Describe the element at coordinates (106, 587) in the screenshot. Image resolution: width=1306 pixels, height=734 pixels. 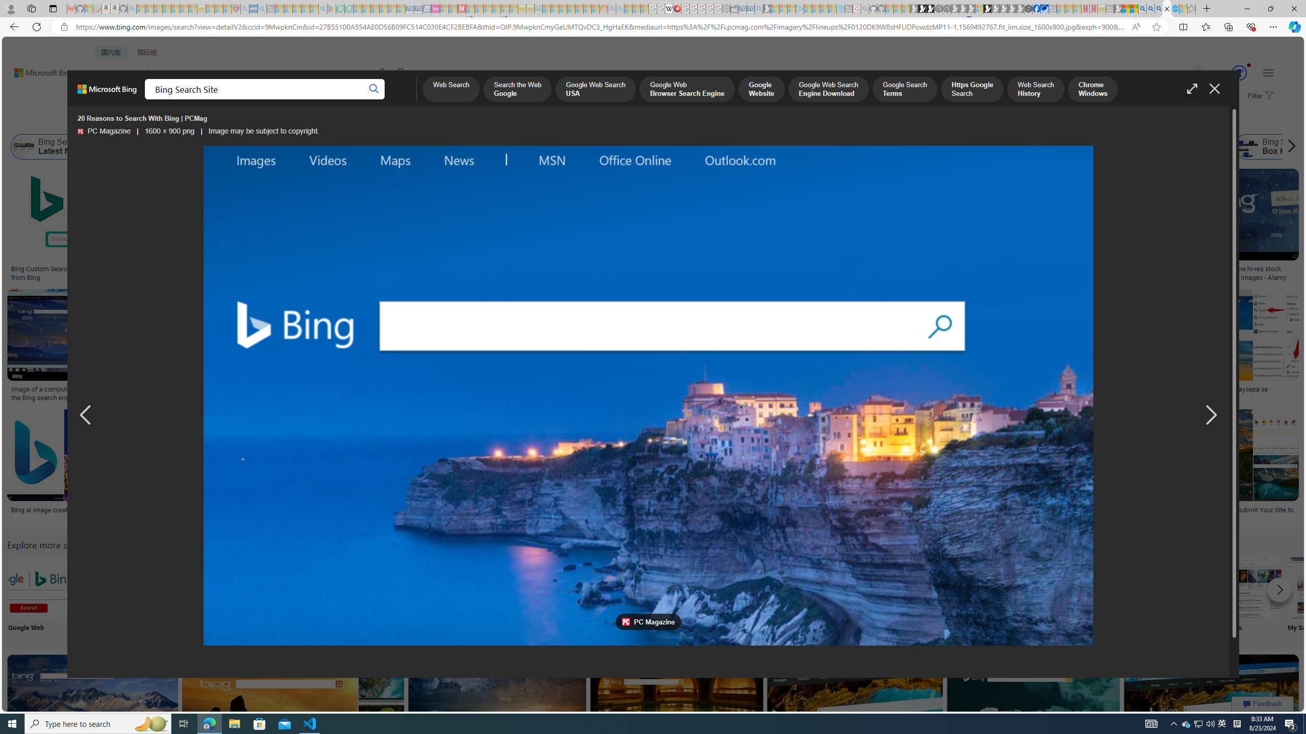
I see `Bing Search App Logo` at that location.